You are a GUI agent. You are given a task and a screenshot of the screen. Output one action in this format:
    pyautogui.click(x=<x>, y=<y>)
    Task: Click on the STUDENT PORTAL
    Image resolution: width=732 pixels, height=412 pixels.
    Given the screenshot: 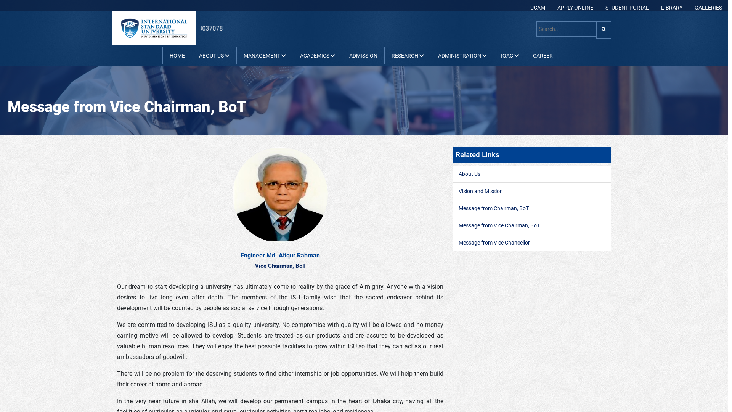 What is the action you would take?
    pyautogui.click(x=627, y=8)
    